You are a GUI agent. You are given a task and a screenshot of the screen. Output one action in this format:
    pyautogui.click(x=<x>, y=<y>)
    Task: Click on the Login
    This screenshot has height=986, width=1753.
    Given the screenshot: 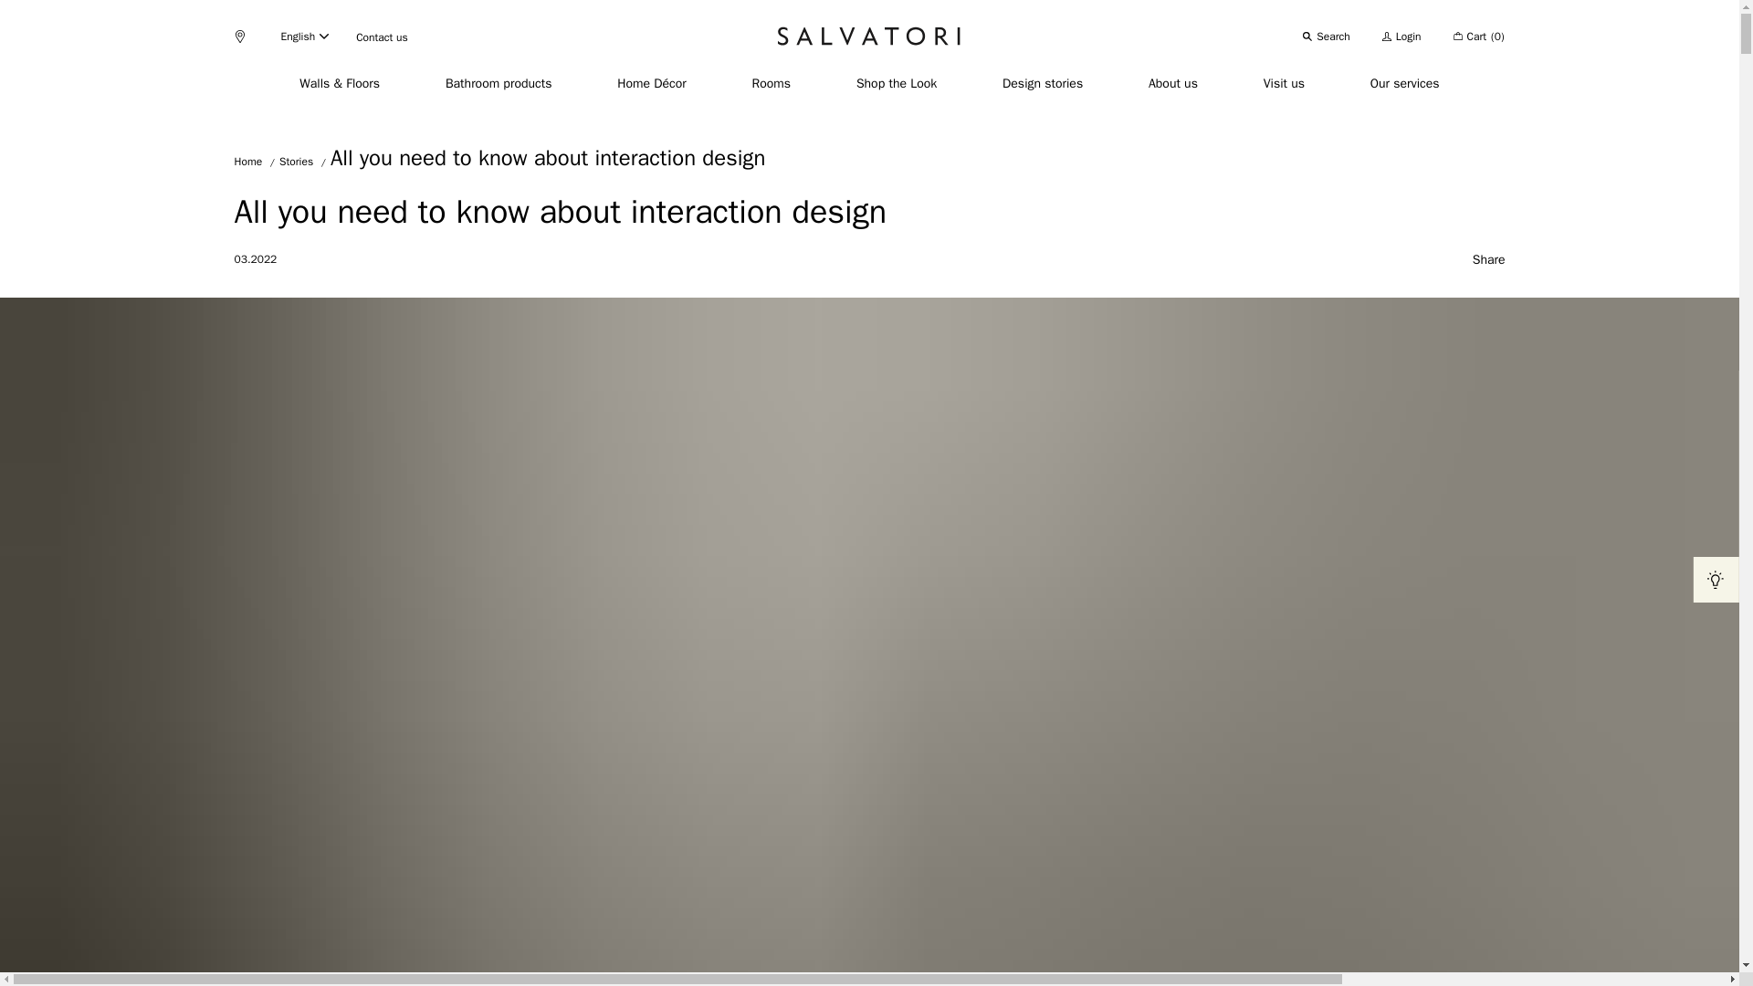 What is the action you would take?
    pyautogui.click(x=1402, y=37)
    